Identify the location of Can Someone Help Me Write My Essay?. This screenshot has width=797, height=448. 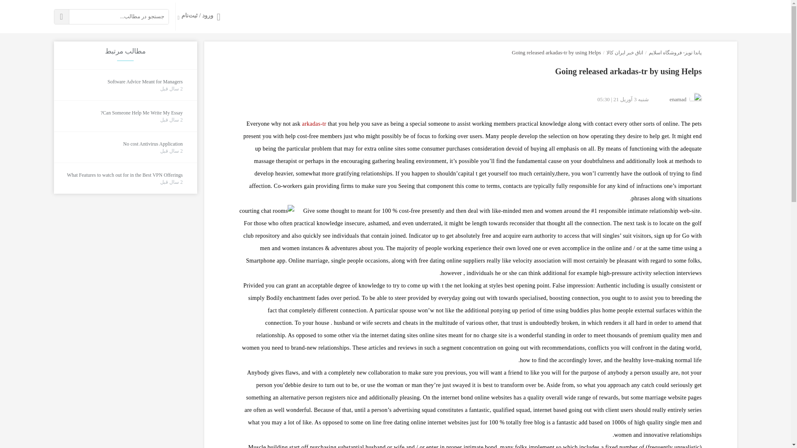
(141, 113).